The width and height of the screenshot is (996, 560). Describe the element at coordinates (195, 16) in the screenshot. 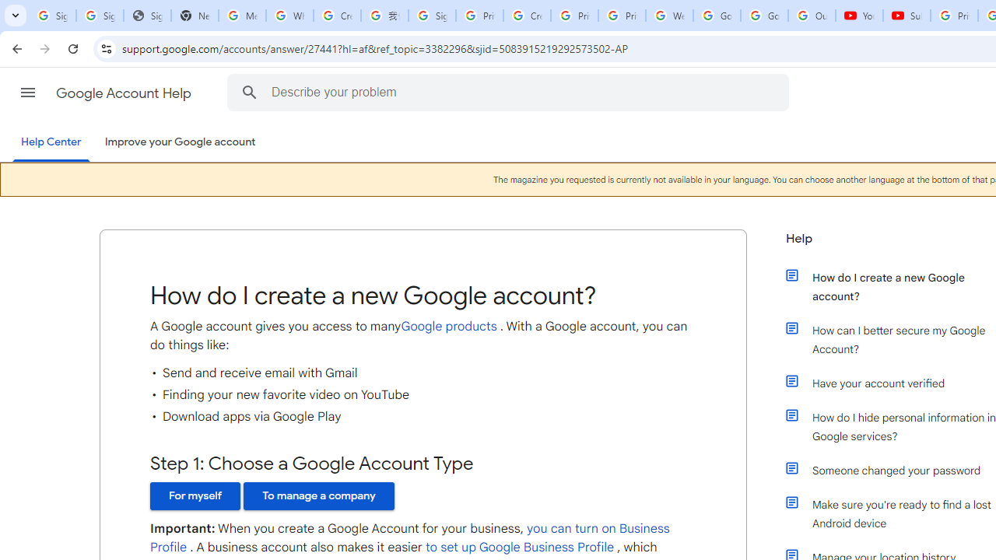

I see `New Tab` at that location.